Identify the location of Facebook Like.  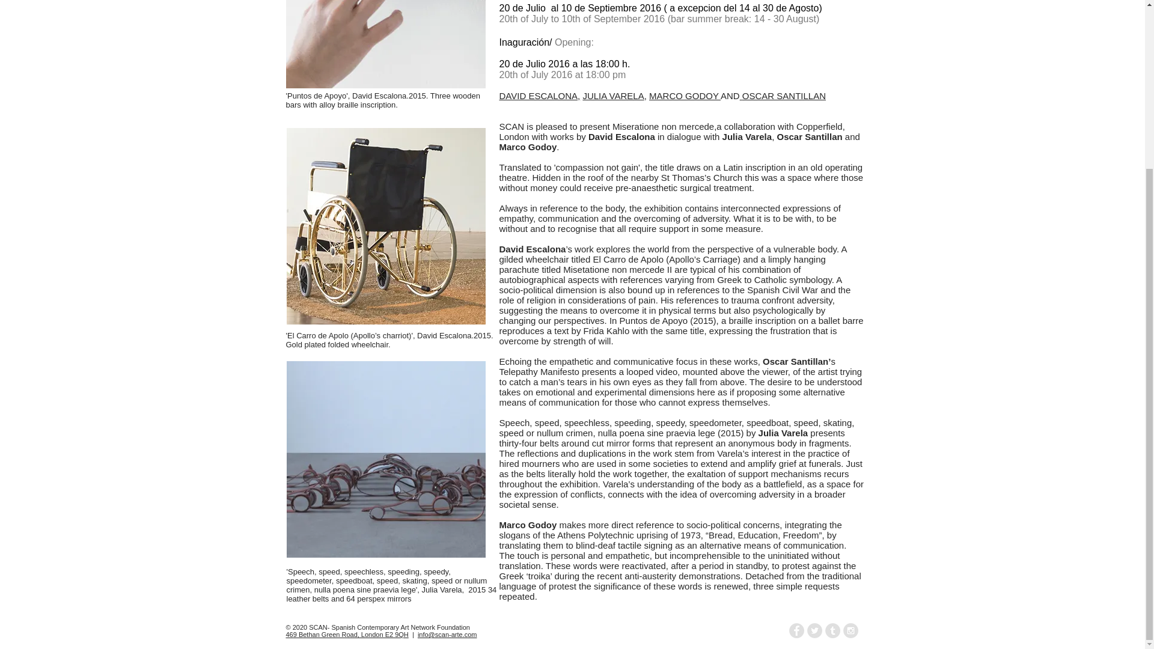
(690, 631).